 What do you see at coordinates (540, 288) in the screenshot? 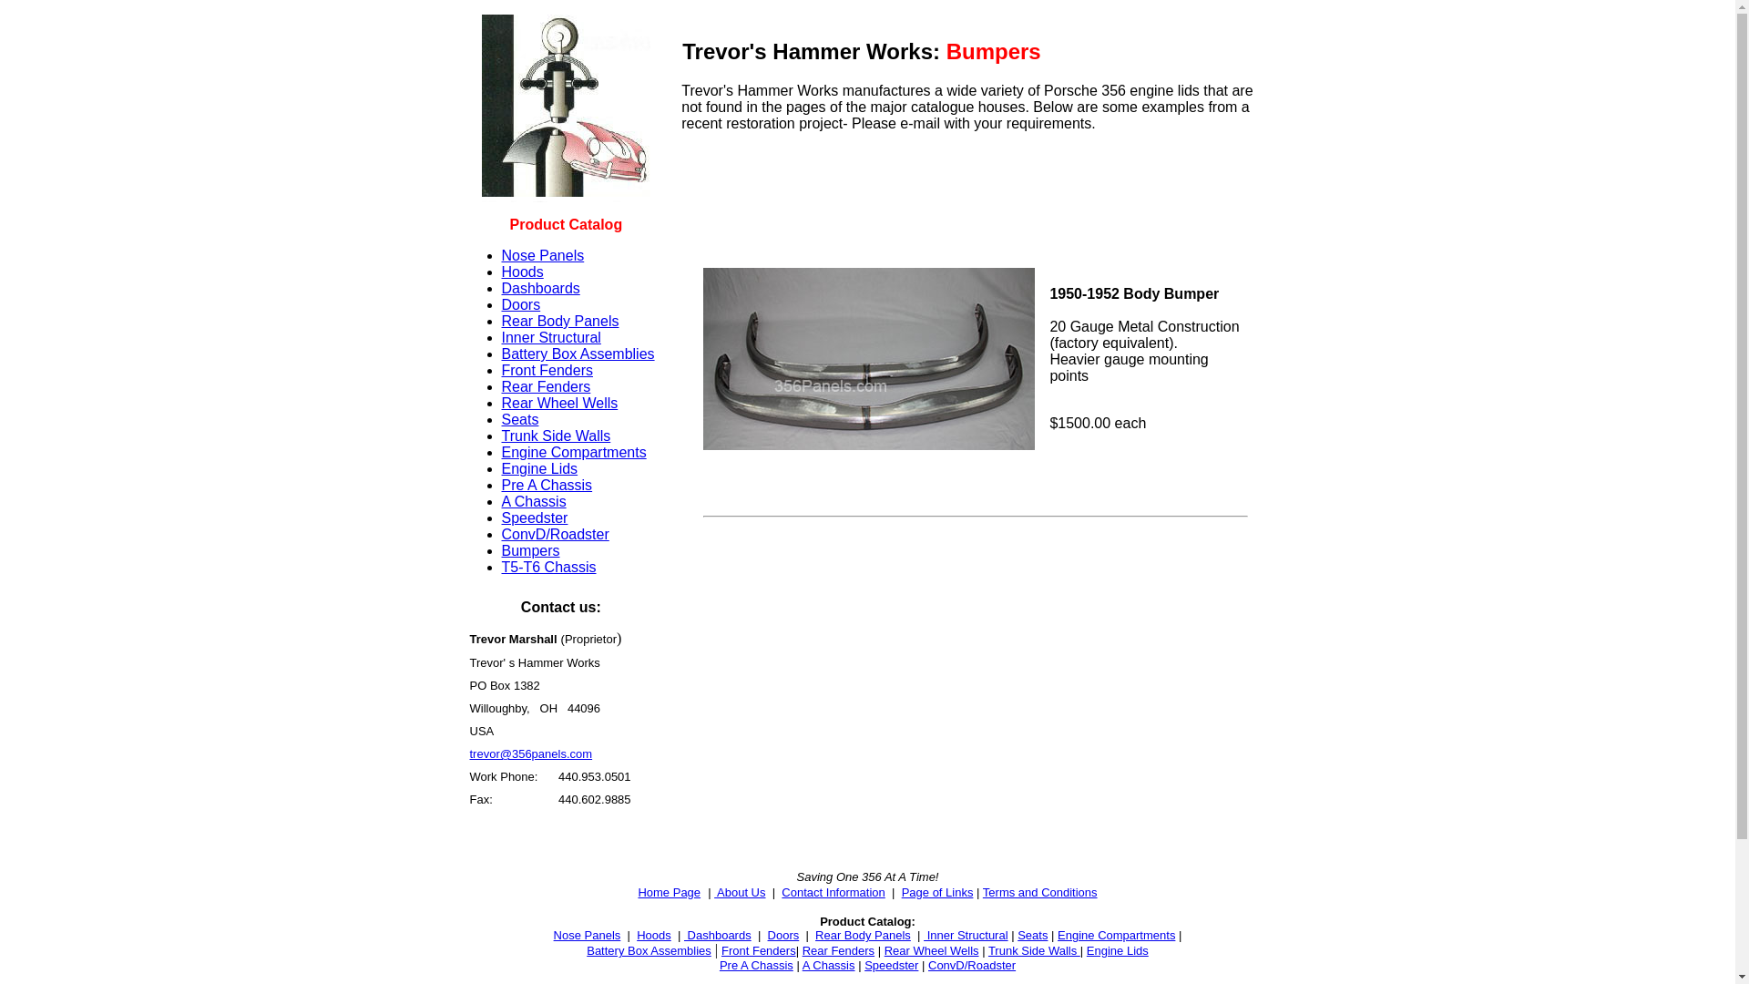
I see `Dashboards` at bounding box center [540, 288].